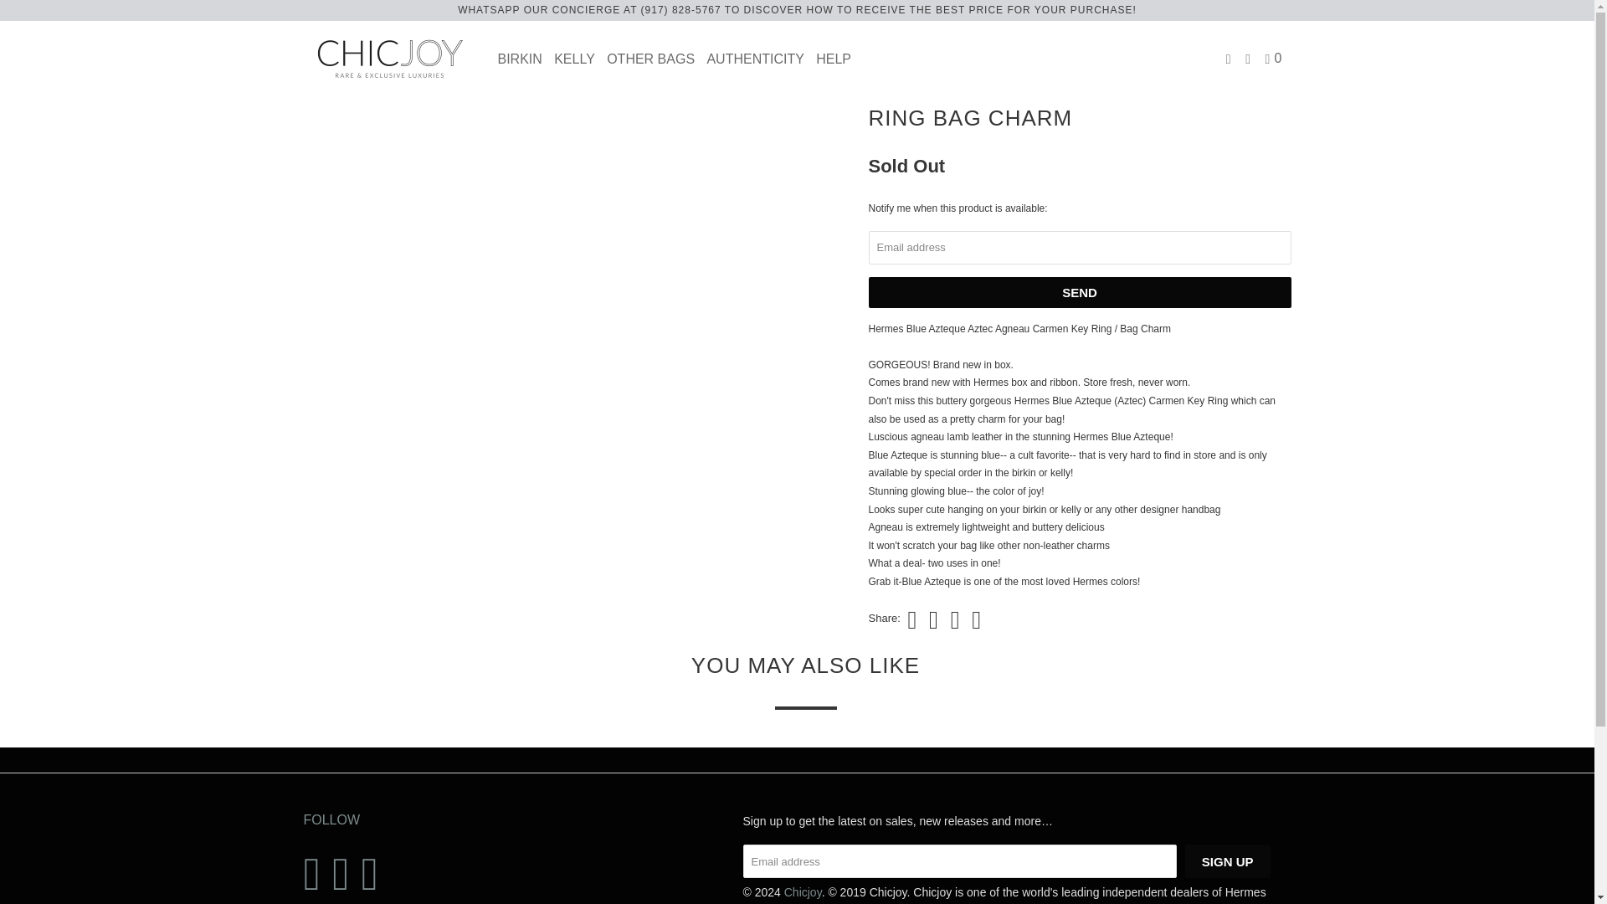  Describe the element at coordinates (834, 58) in the screenshot. I see `HELP` at that location.